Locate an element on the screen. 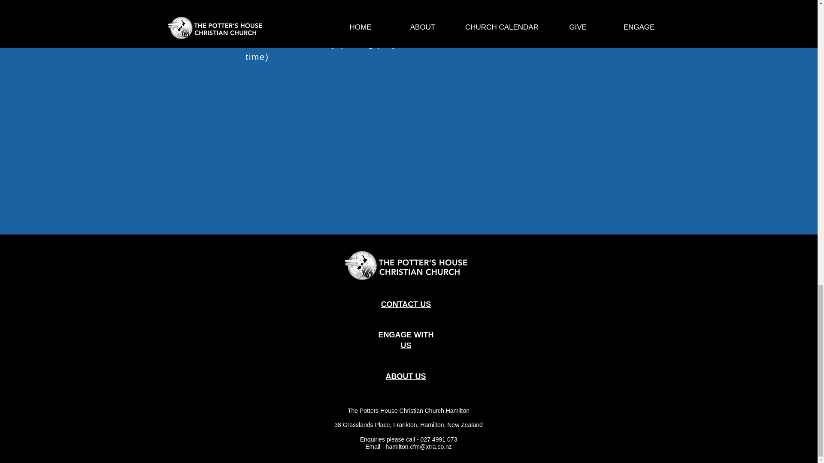 The width and height of the screenshot is (824, 463). ENGAGE WITH US is located at coordinates (406, 340).